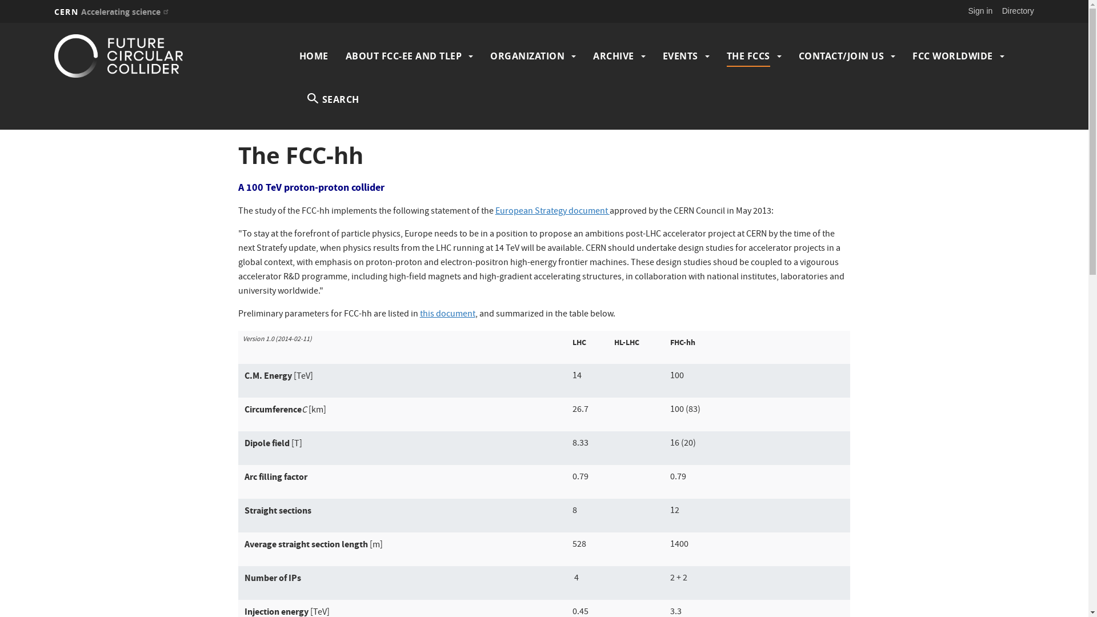 This screenshot has height=617, width=1097. I want to click on Sign in, so click(980, 11).